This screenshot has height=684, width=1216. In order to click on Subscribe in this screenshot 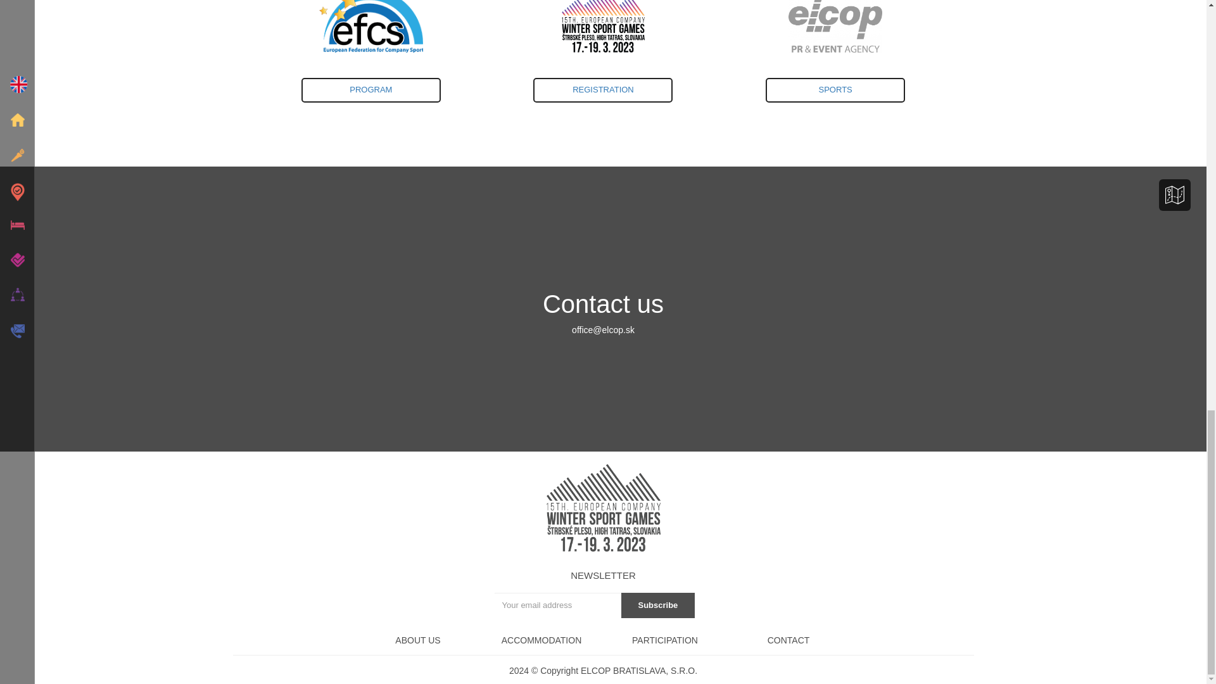, I will do `click(788, 640)`.